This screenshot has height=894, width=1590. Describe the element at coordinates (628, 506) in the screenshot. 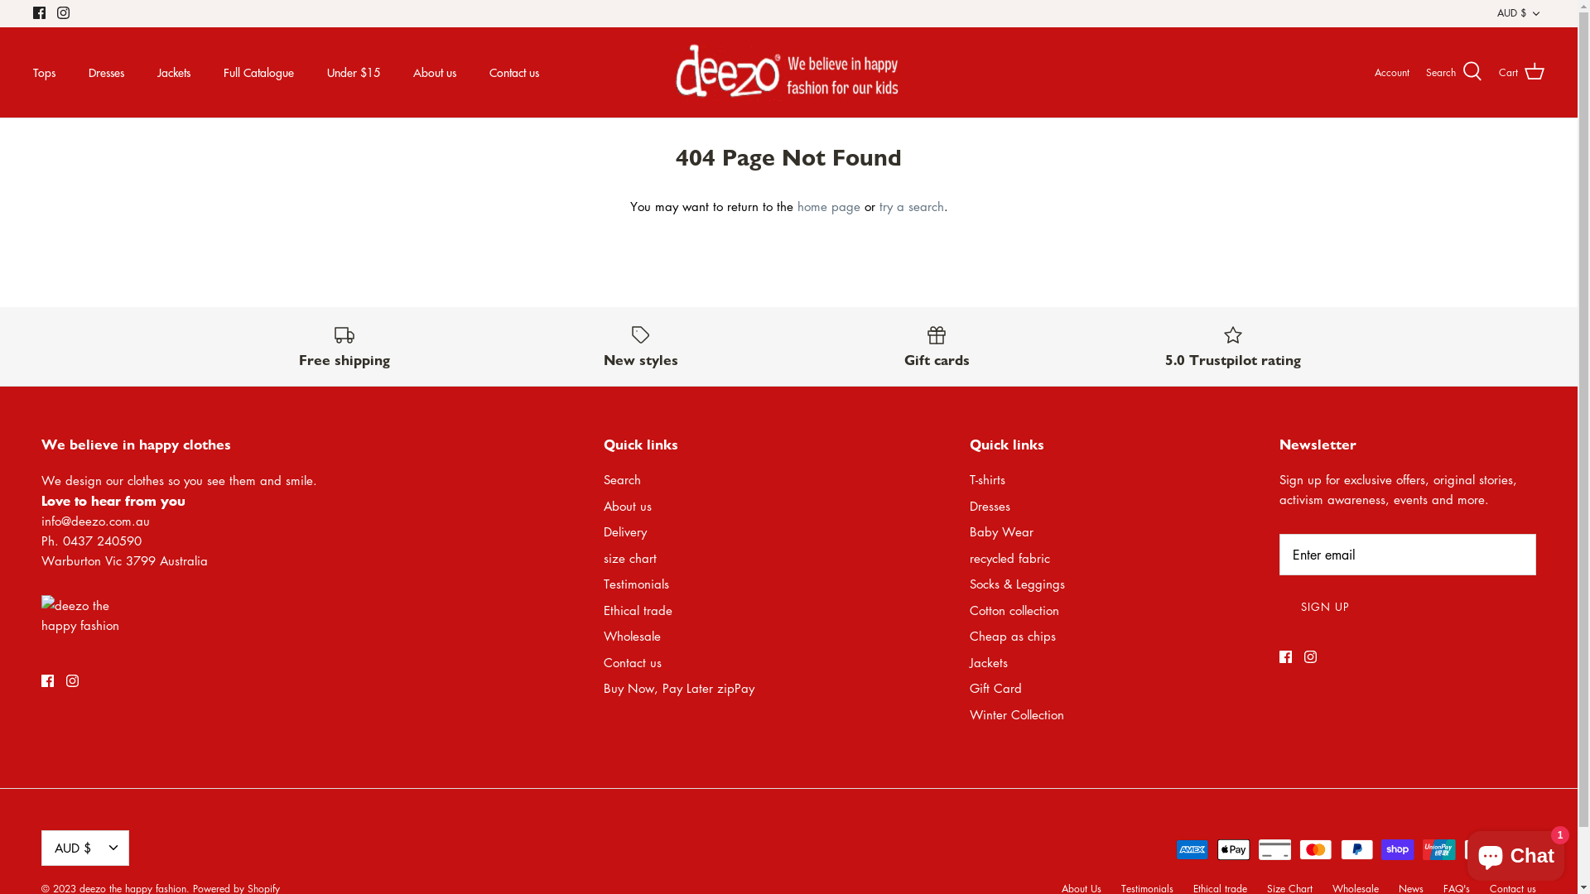

I see `About us` at that location.